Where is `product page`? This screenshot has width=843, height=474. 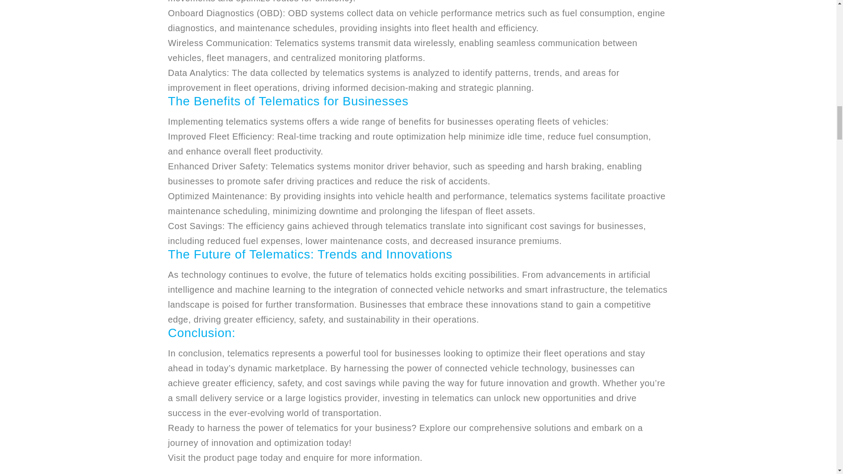
product page is located at coordinates (231, 458).